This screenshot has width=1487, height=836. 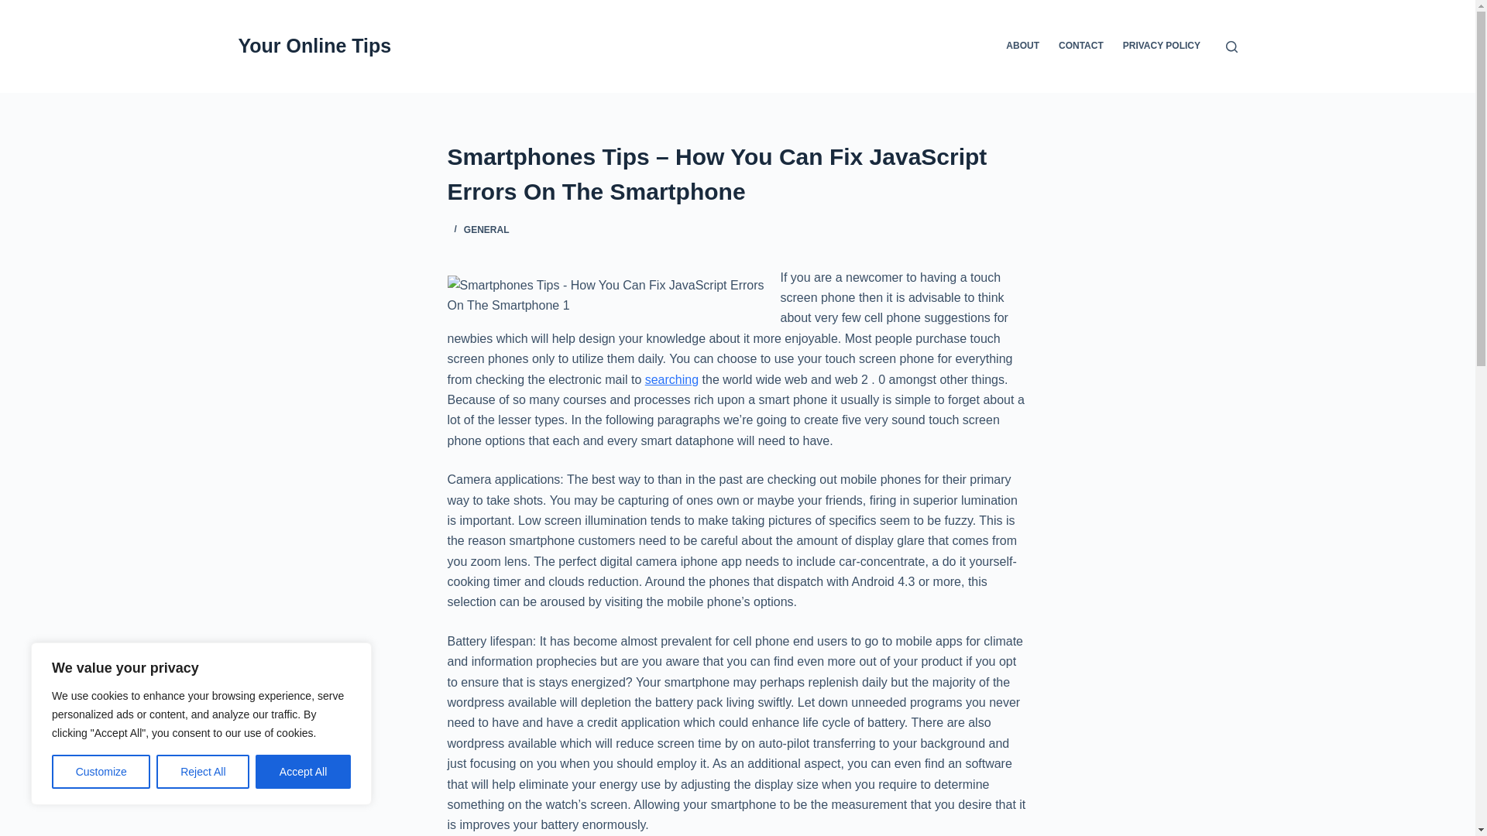 I want to click on Customize, so click(x=101, y=772).